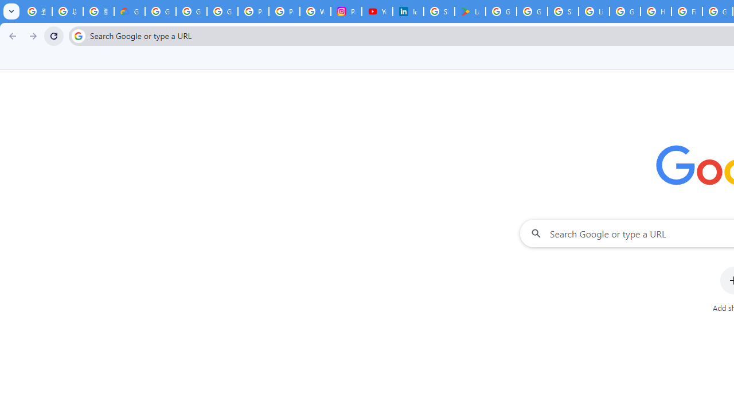 The width and height of the screenshot is (734, 413). What do you see at coordinates (253, 11) in the screenshot?
I see `Privacy Help Center - Policies Help` at bounding box center [253, 11].